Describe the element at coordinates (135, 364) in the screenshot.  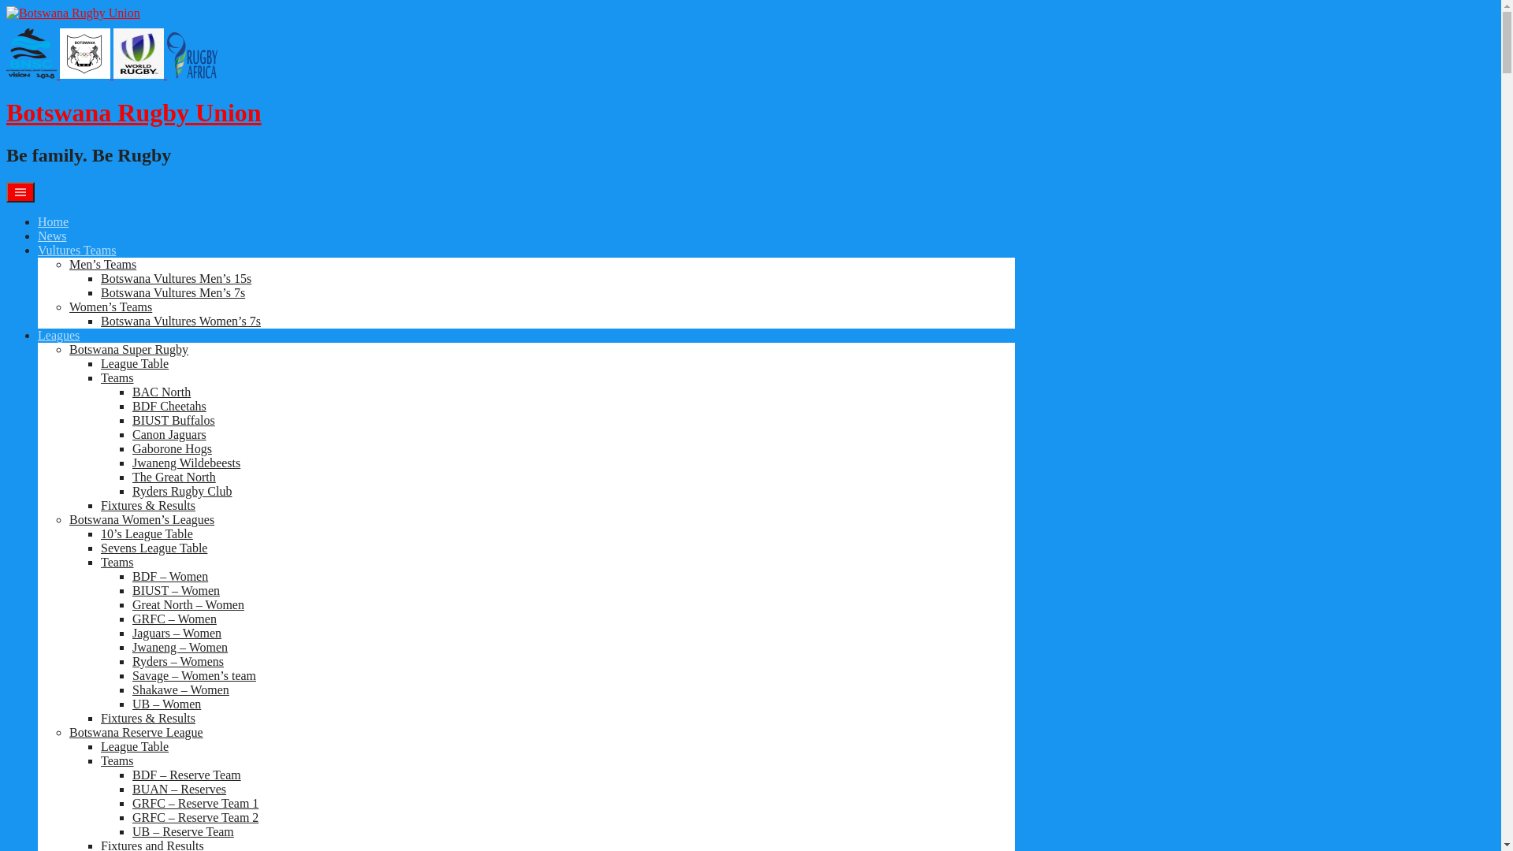
I see `League Table` at that location.